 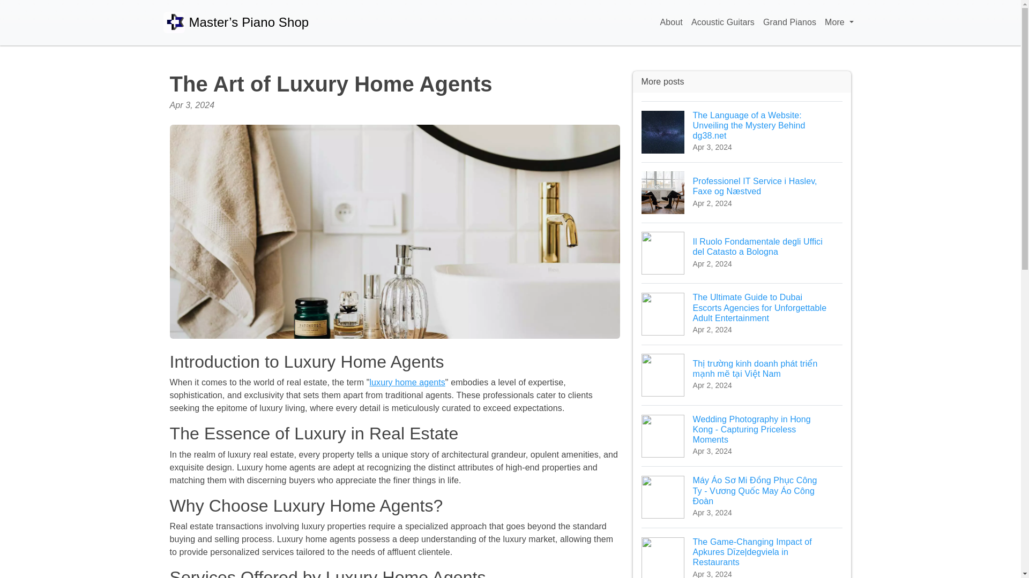 I want to click on Acoustic Guitars, so click(x=723, y=22).